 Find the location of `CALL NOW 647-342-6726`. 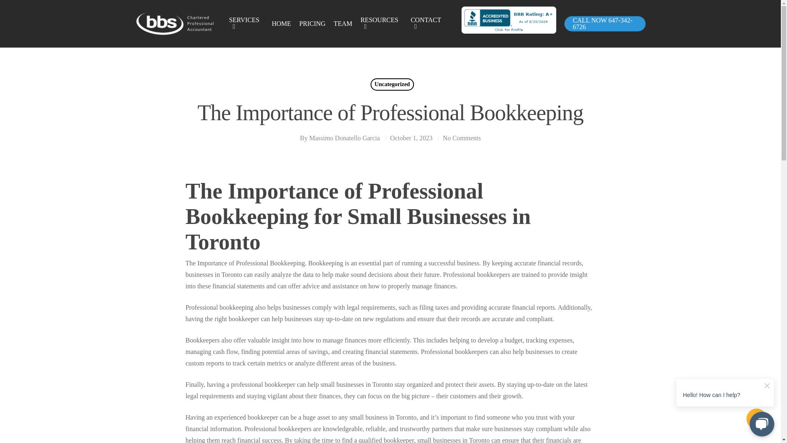

CALL NOW 647-342-6726 is located at coordinates (605, 24).